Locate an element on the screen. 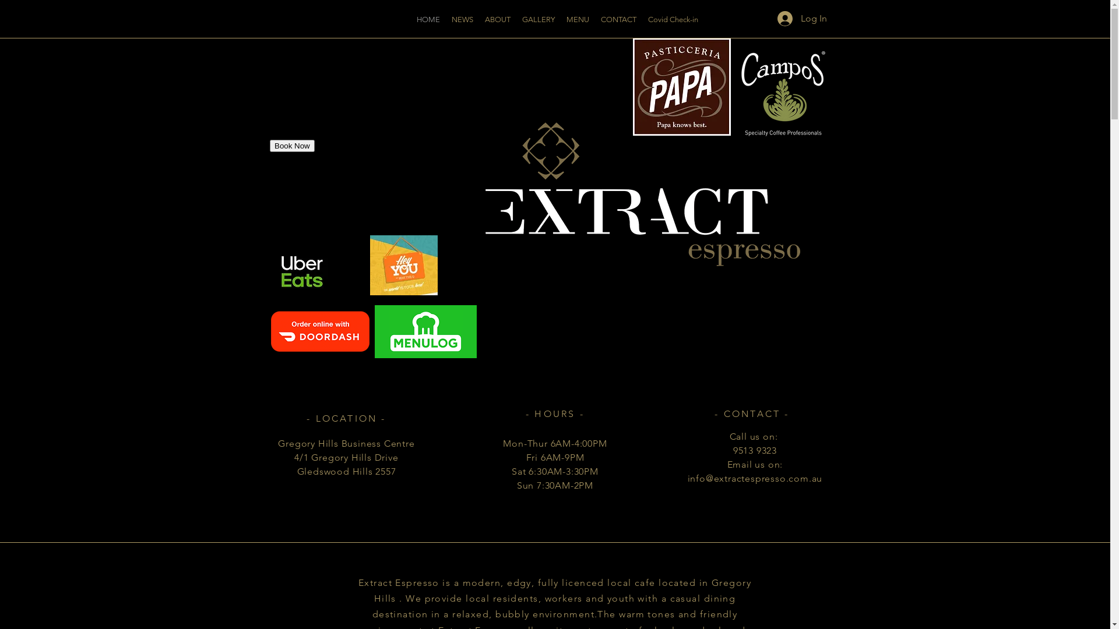 The width and height of the screenshot is (1119, 629). ABOUT is located at coordinates (498, 20).